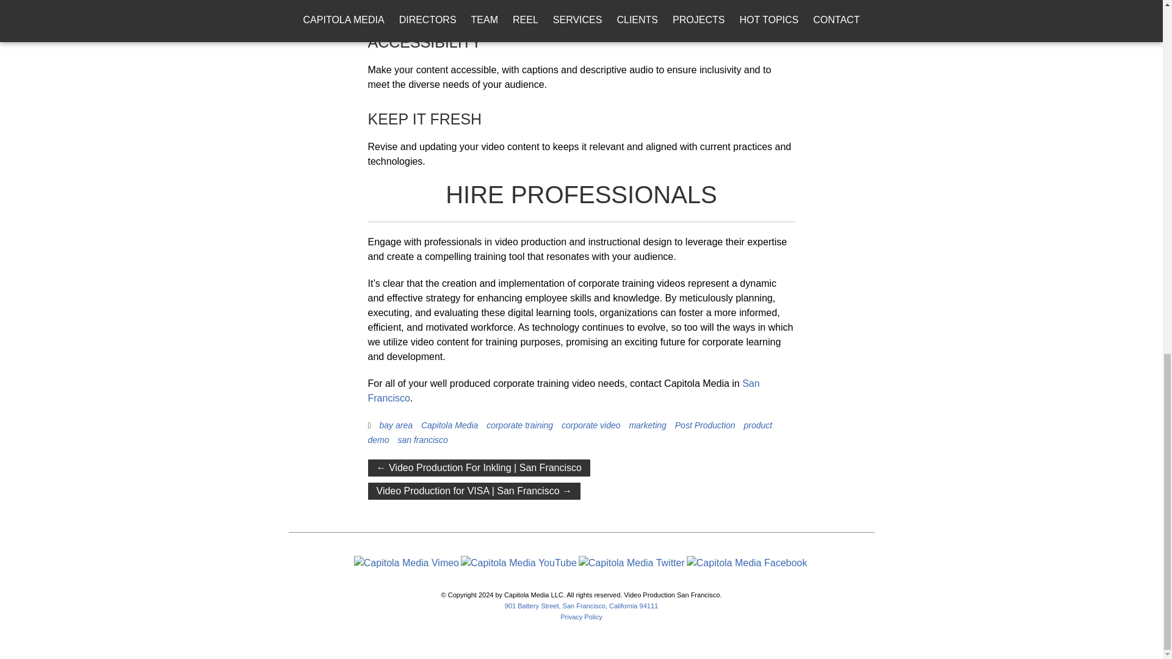 The width and height of the screenshot is (1172, 659). I want to click on Capitola Media, so click(449, 425).